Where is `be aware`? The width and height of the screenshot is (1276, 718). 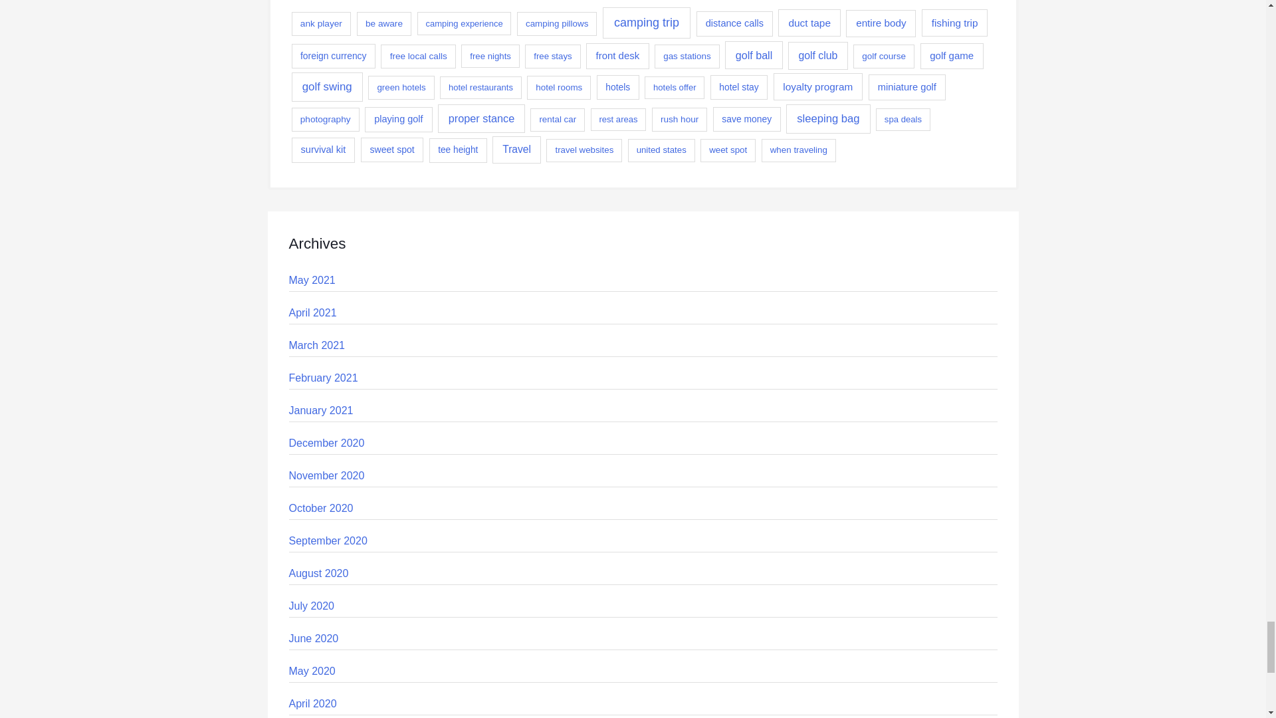
be aware is located at coordinates (384, 24).